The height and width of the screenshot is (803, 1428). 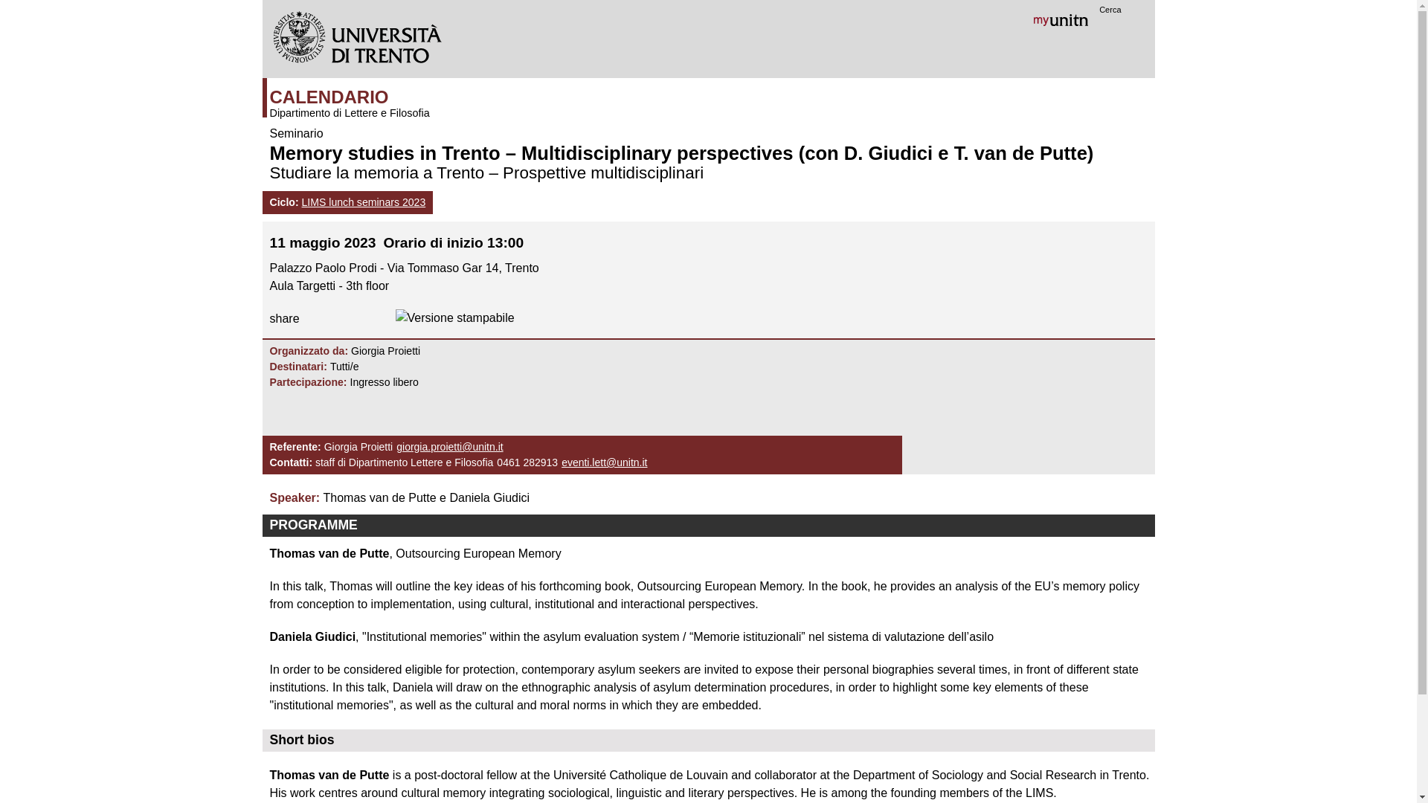 What do you see at coordinates (346, 317) in the screenshot?
I see `LinkedIn` at bounding box center [346, 317].